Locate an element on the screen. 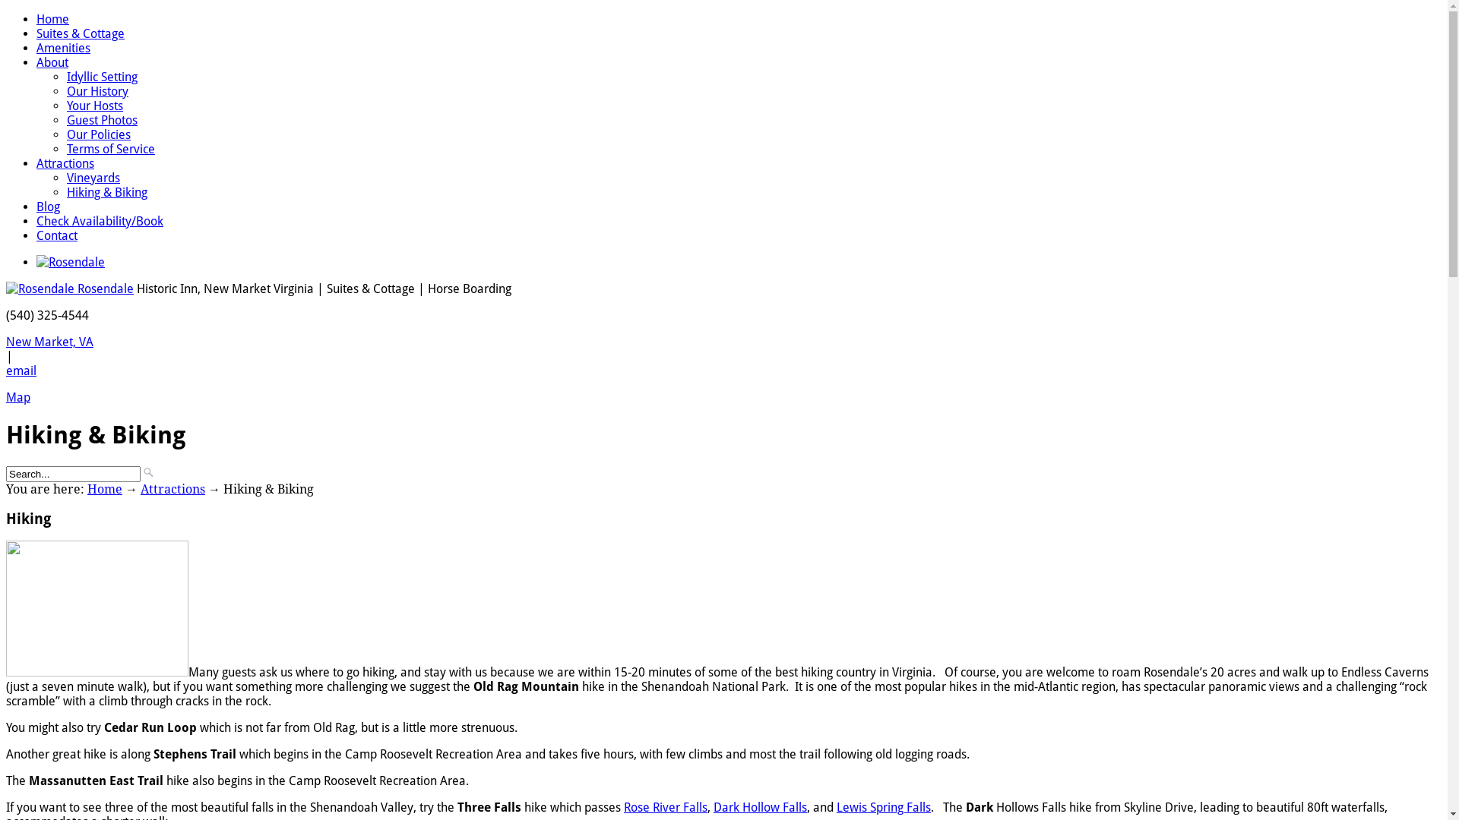 The width and height of the screenshot is (1459, 820). Home is located at coordinates (105, 489).